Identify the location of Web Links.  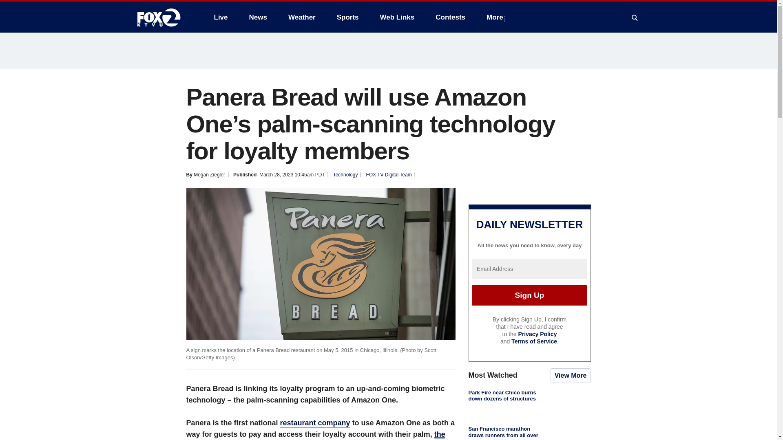
(397, 17).